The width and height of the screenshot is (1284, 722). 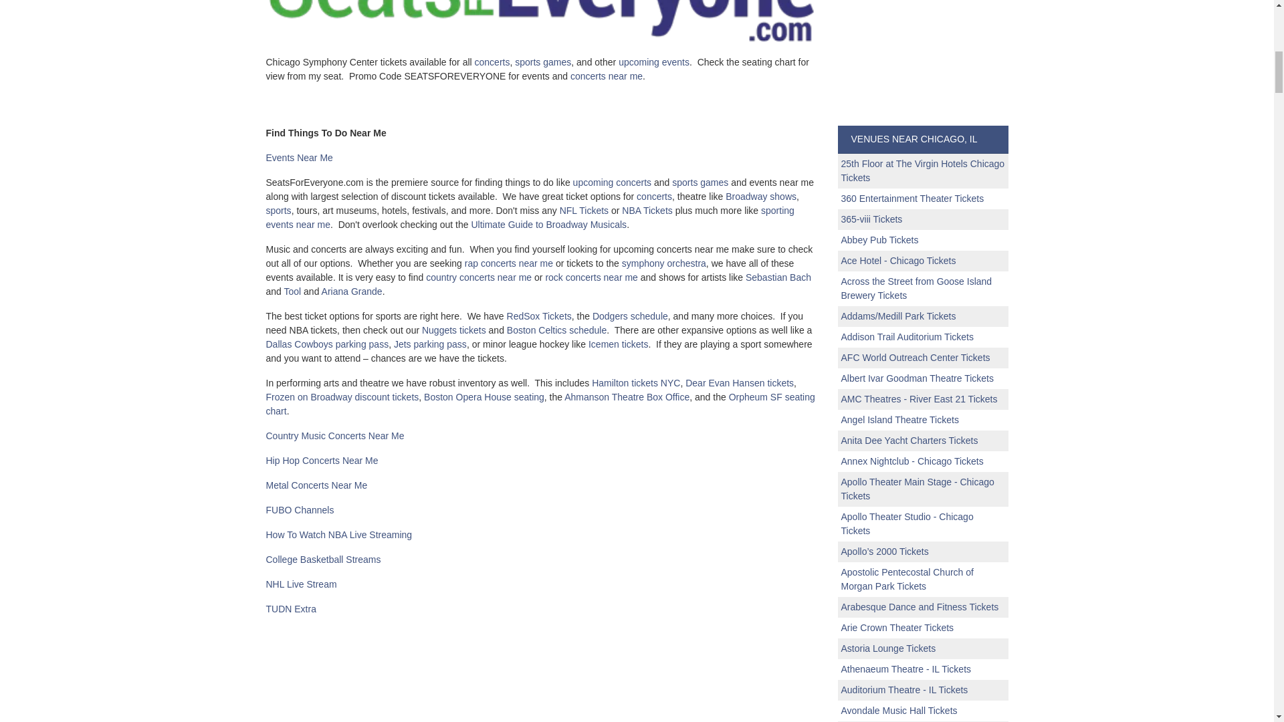 I want to click on Events Near Me, so click(x=299, y=158).